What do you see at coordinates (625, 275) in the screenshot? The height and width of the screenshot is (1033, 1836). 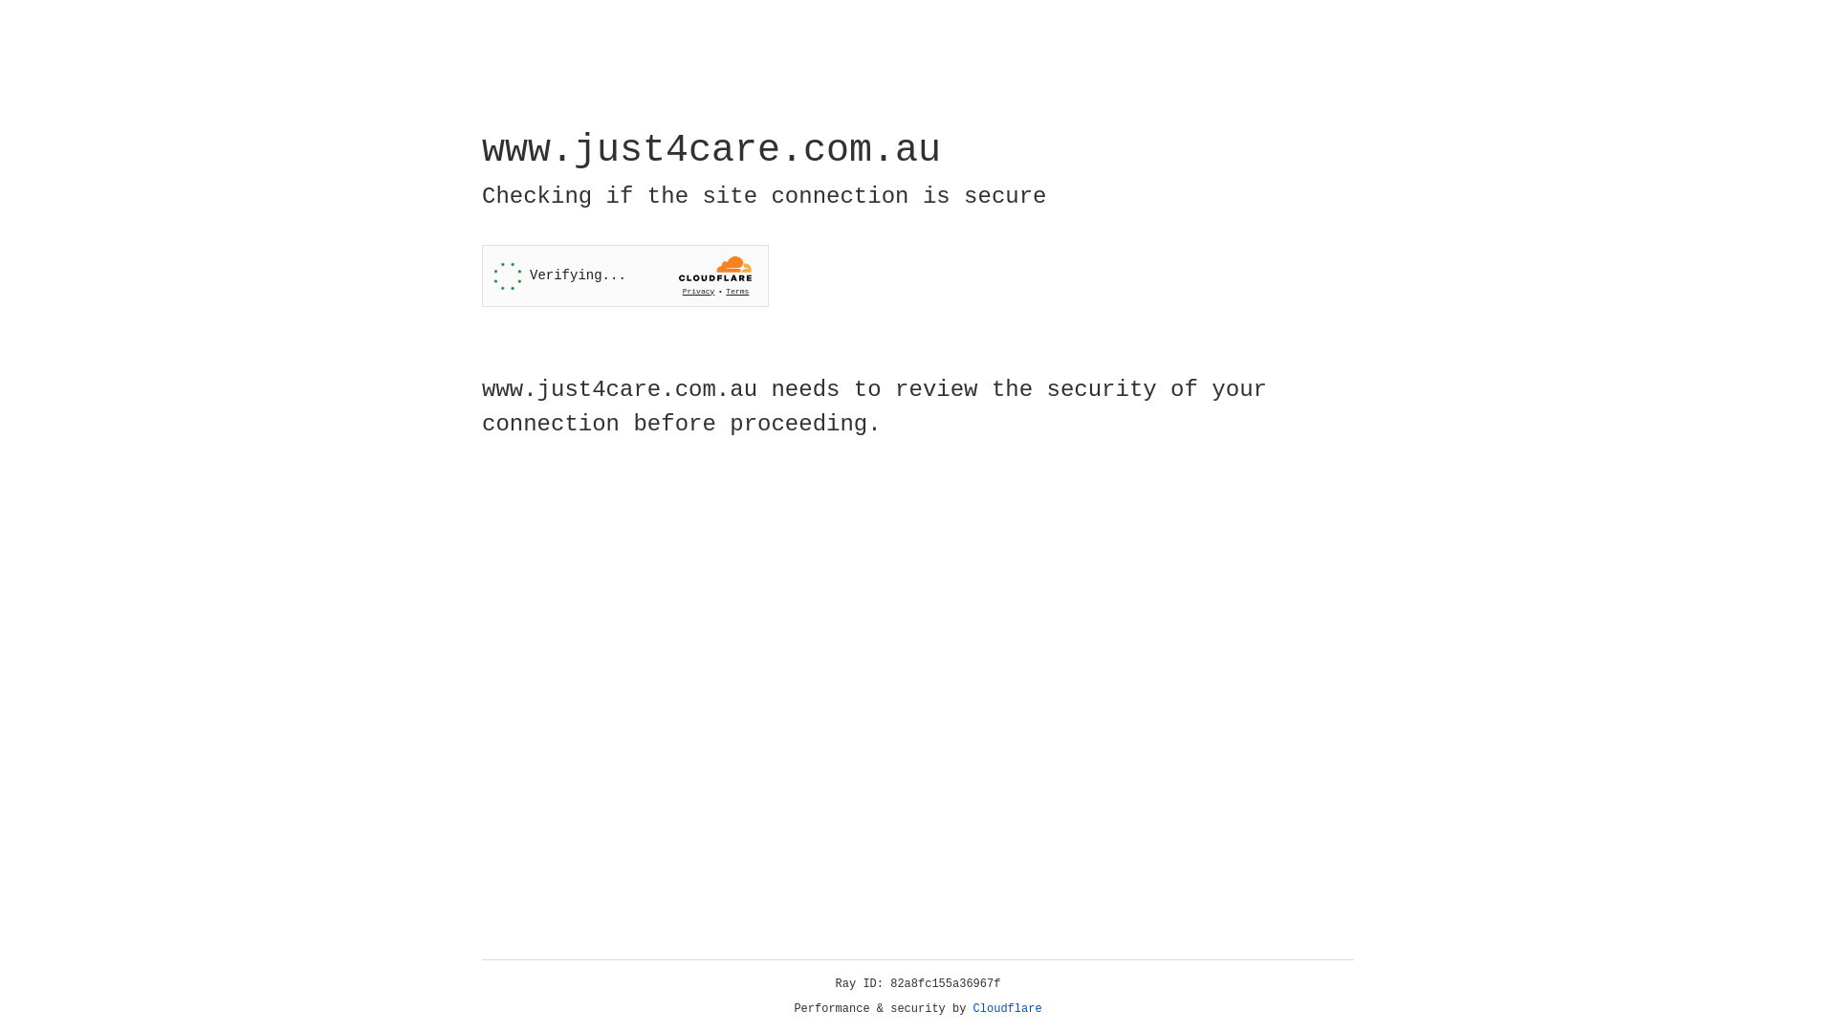 I see `Widget containing a Cloudflare security challenge` at bounding box center [625, 275].